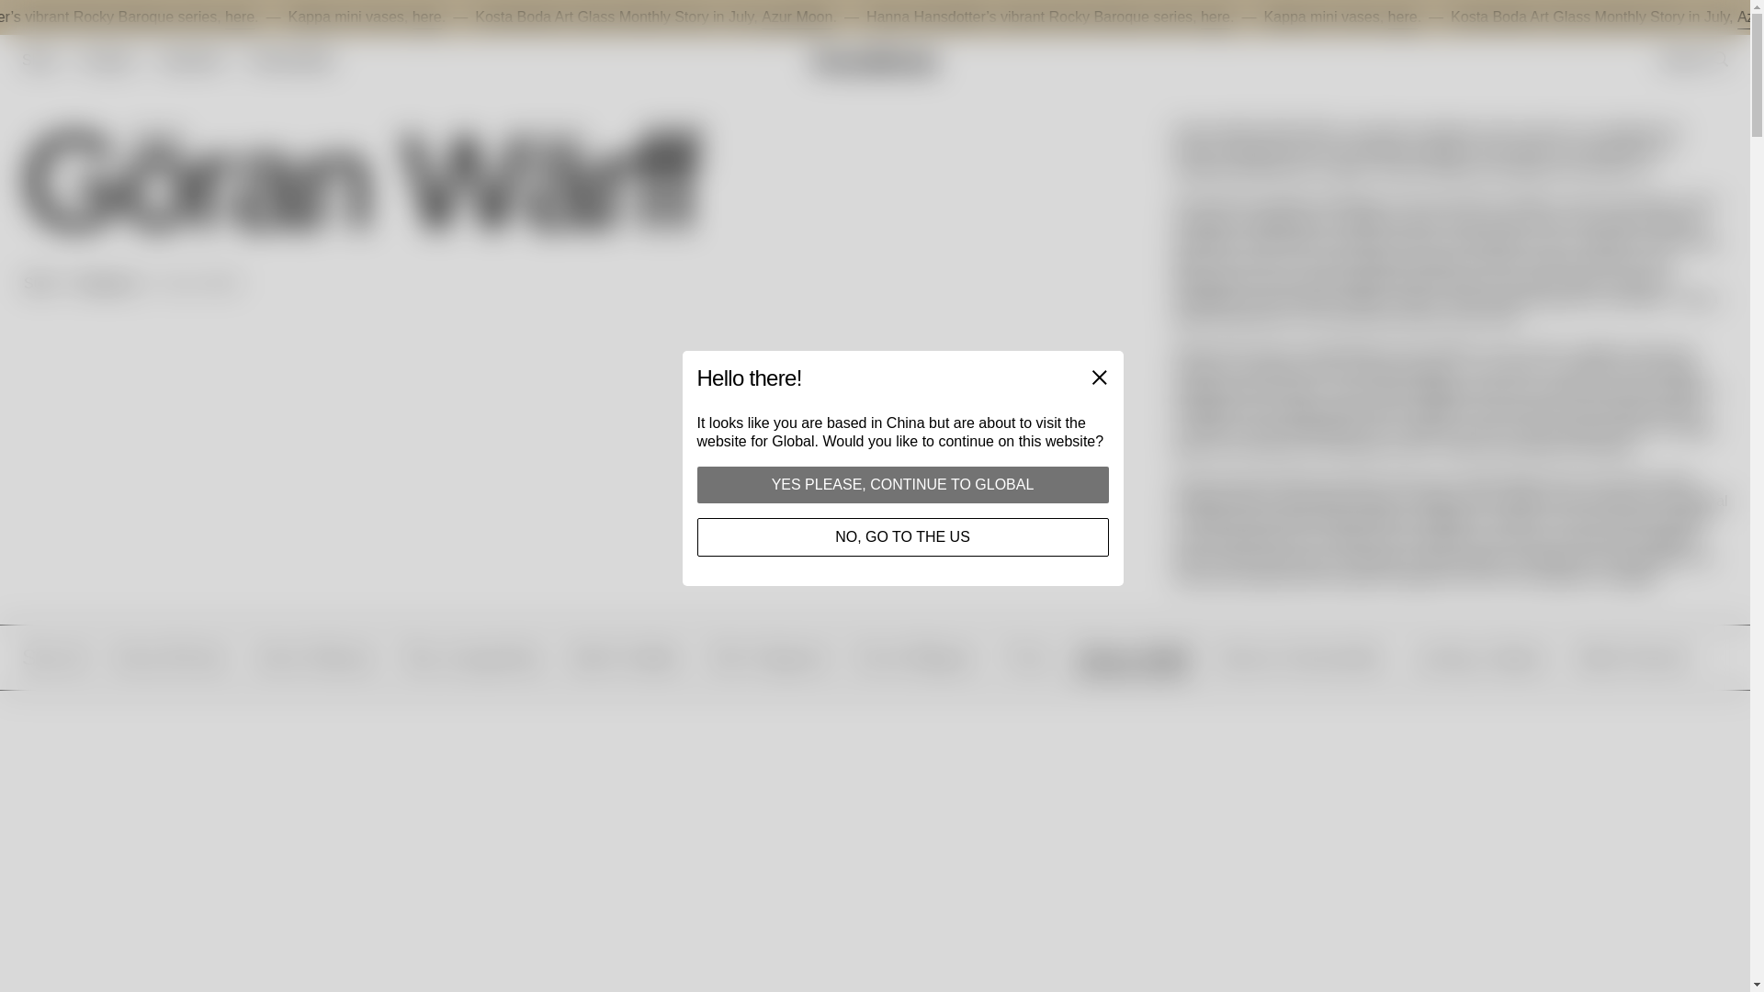 The width and height of the screenshot is (1764, 992). What do you see at coordinates (902, 17) in the screenshot?
I see `Azur Moon` at bounding box center [902, 17].